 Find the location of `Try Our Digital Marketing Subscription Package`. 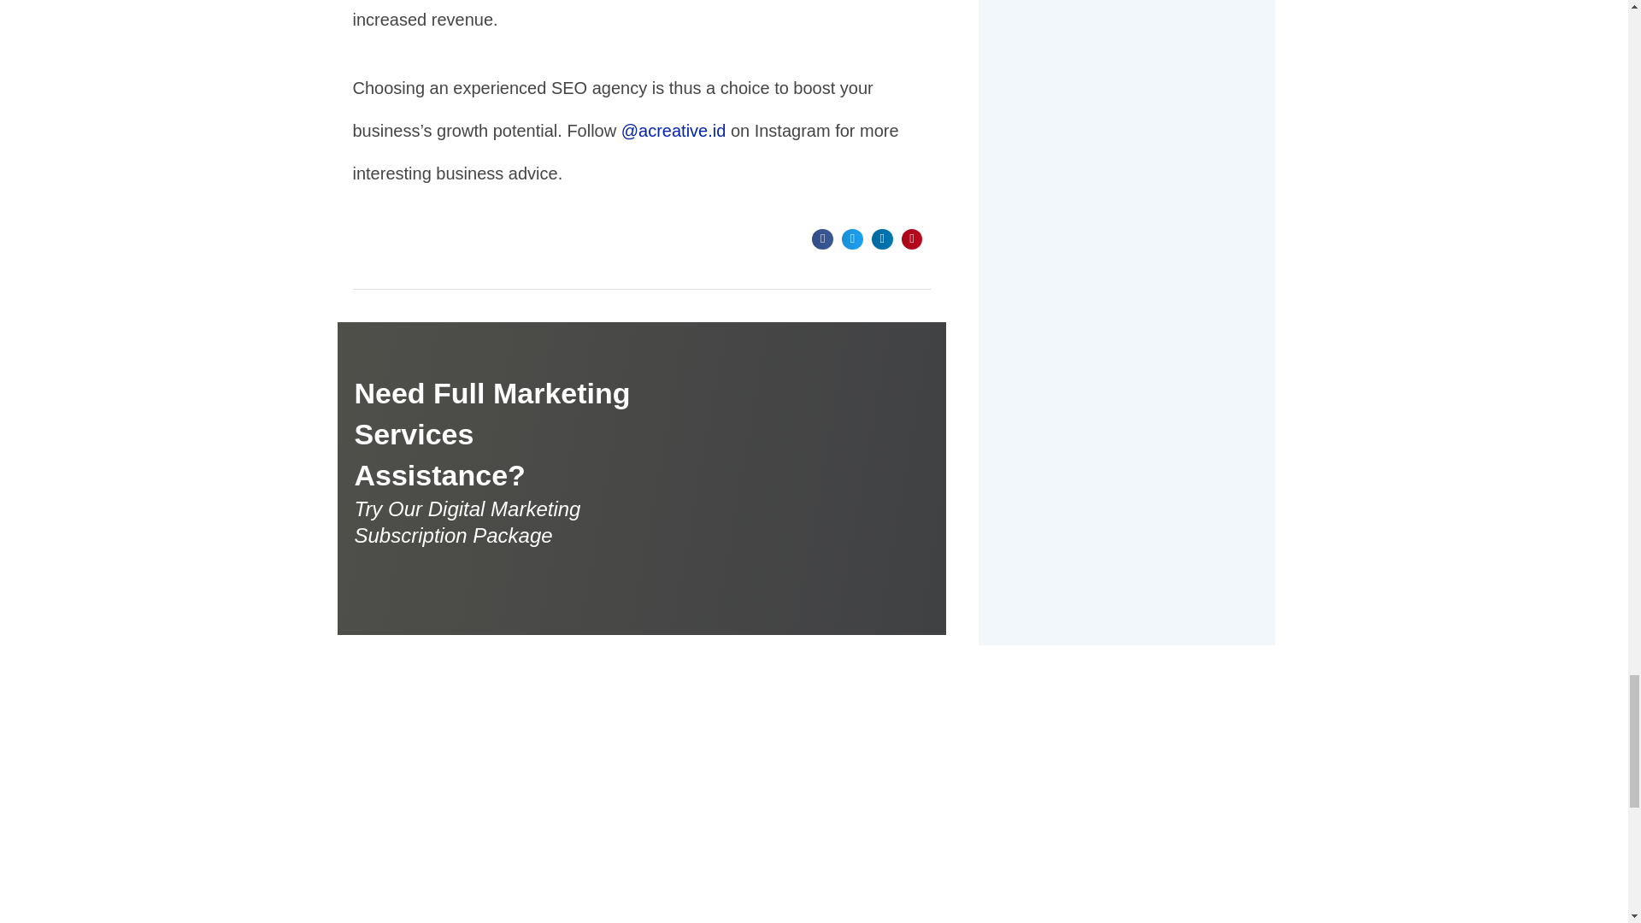

Try Our Digital Marketing Subscription Package is located at coordinates (492, 521).